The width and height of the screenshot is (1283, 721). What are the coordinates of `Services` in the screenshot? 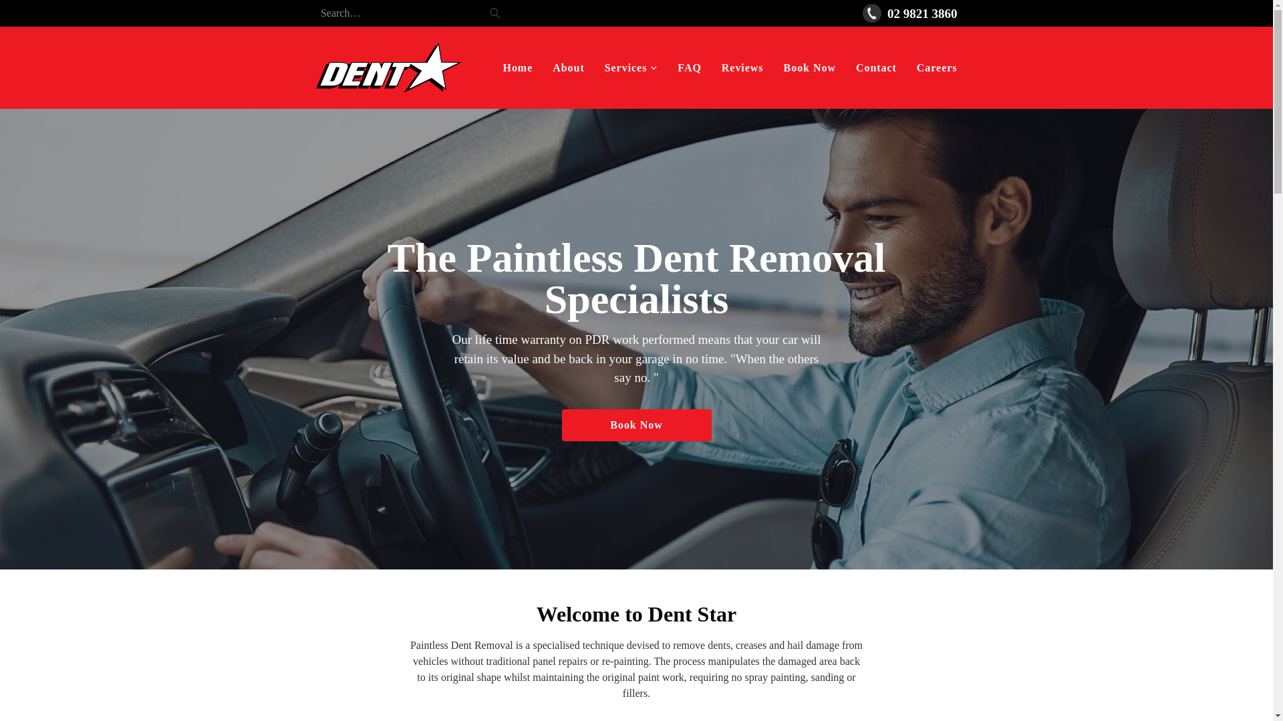 It's located at (631, 68).